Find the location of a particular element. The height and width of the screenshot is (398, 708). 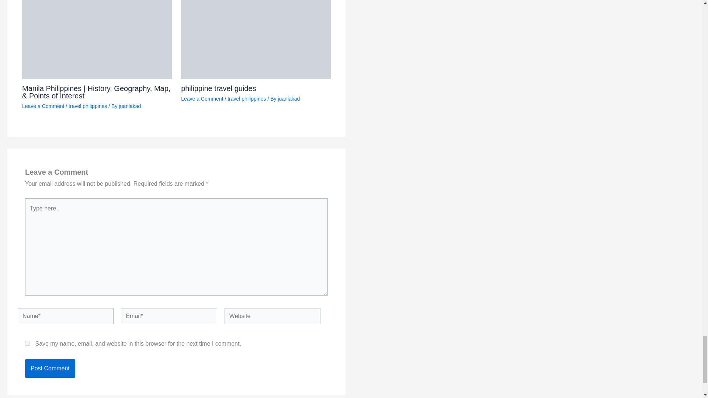

View all posts by juanlakad is located at coordinates (288, 99).